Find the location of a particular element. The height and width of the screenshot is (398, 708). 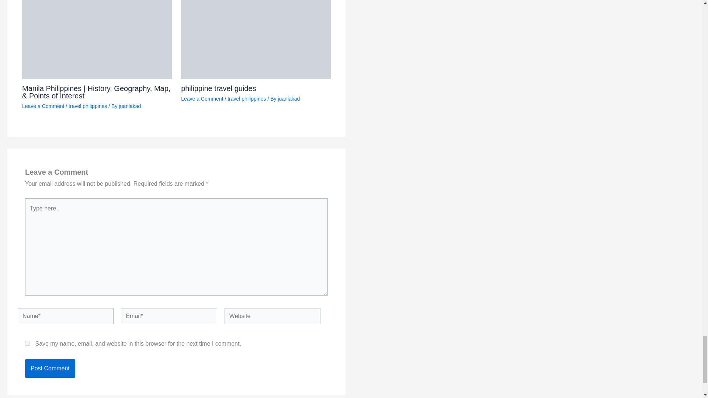

View all posts by juanlakad is located at coordinates (288, 99).